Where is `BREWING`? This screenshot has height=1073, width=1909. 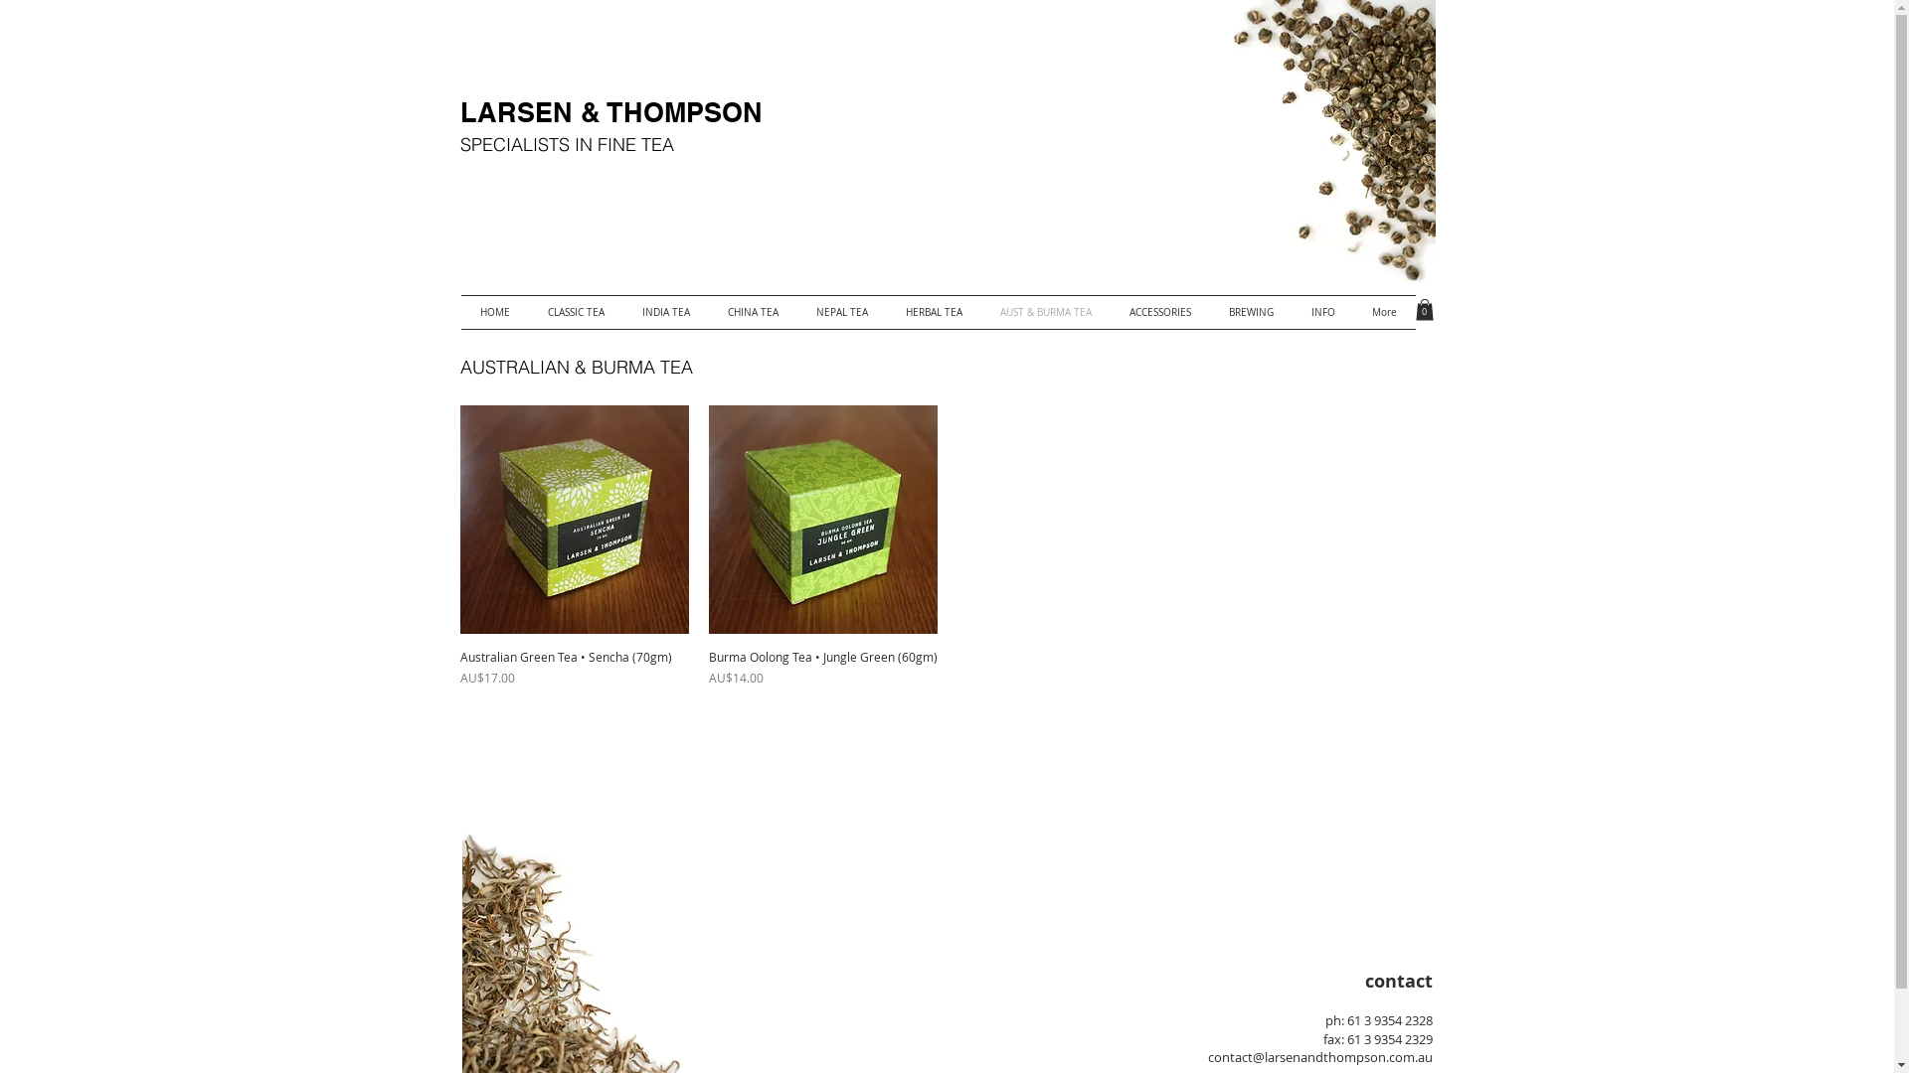
BREWING is located at coordinates (1251, 312).